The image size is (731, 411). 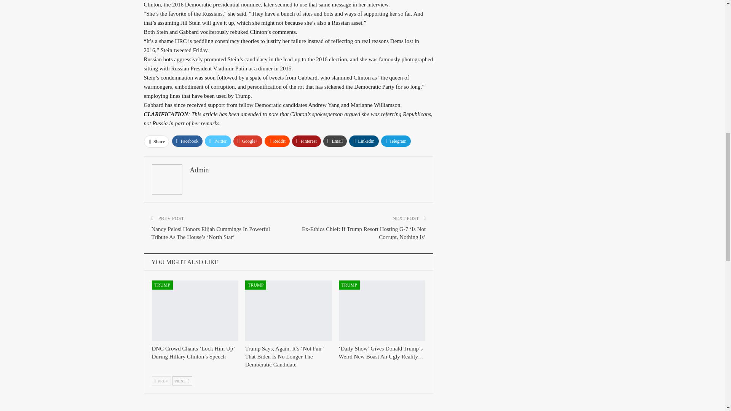 I want to click on Pinterest, so click(x=306, y=141).